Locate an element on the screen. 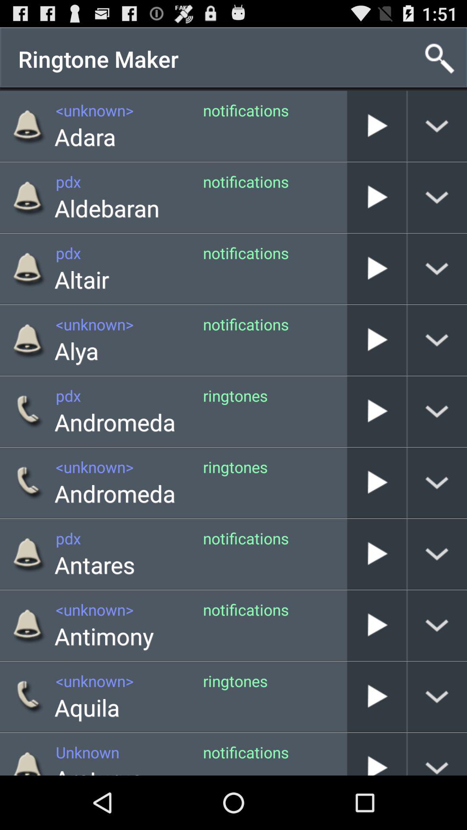 This screenshot has width=467, height=830. play audio is located at coordinates (377, 754).